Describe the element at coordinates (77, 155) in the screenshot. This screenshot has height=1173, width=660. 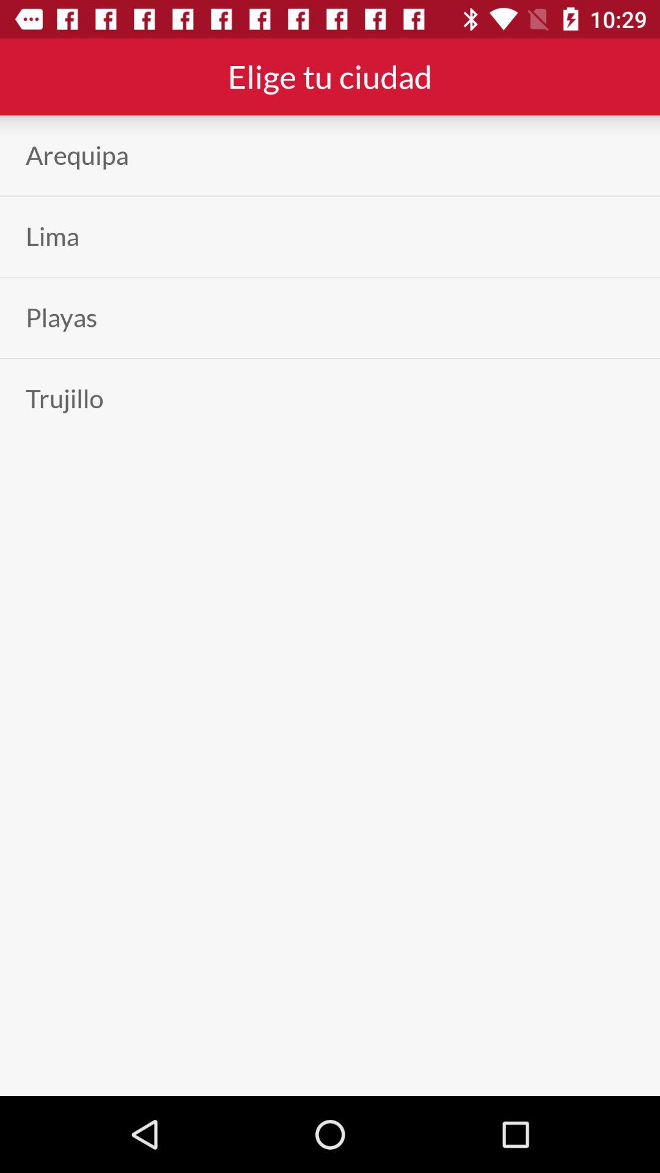
I see `jump to arequipa icon` at that location.